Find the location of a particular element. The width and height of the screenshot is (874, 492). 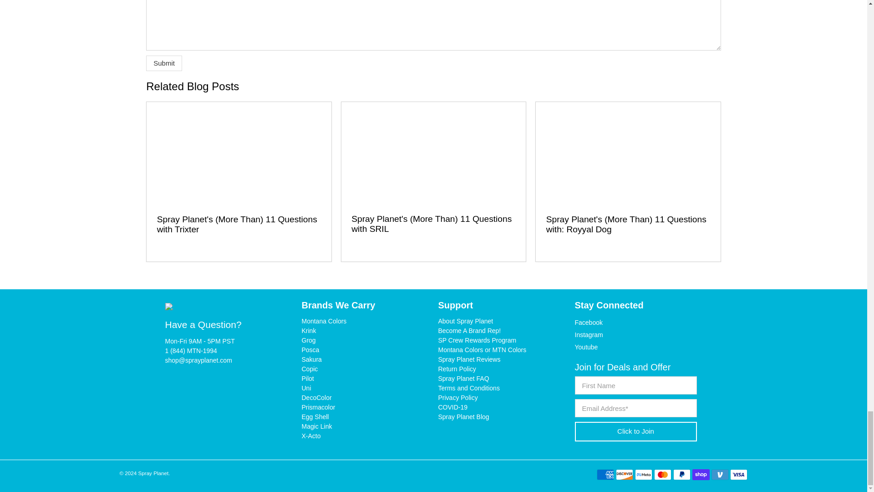

sprayplanet on Facebook is located at coordinates (588, 323).